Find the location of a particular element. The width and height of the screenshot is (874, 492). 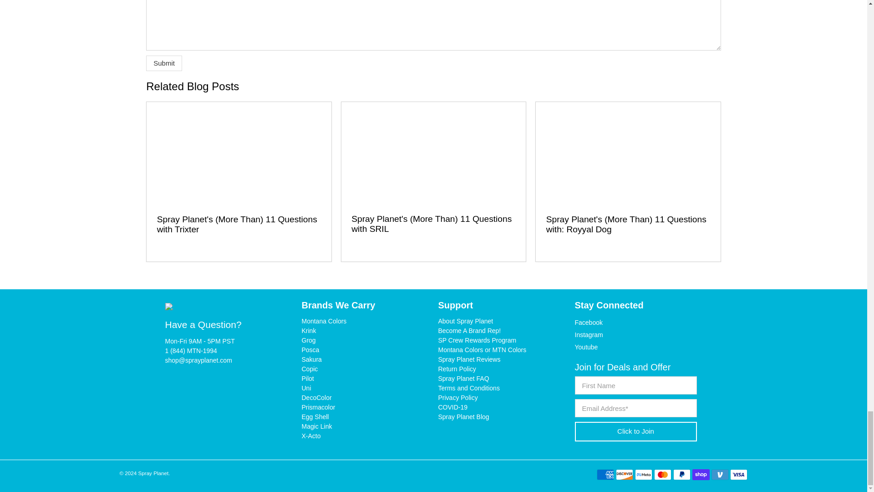

sprayplanet on Facebook is located at coordinates (588, 323).